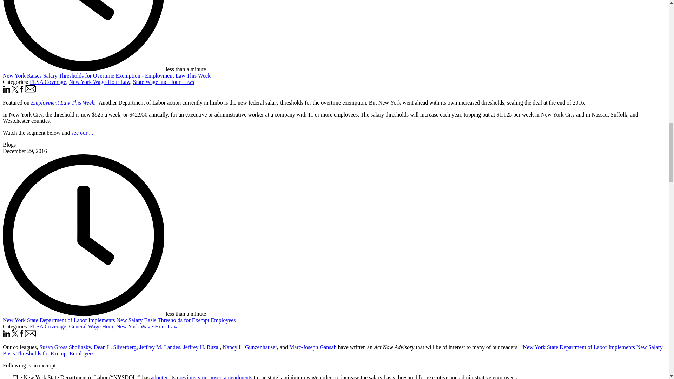 Image resolution: width=674 pixels, height=379 pixels. I want to click on Clock, so click(84, 36).